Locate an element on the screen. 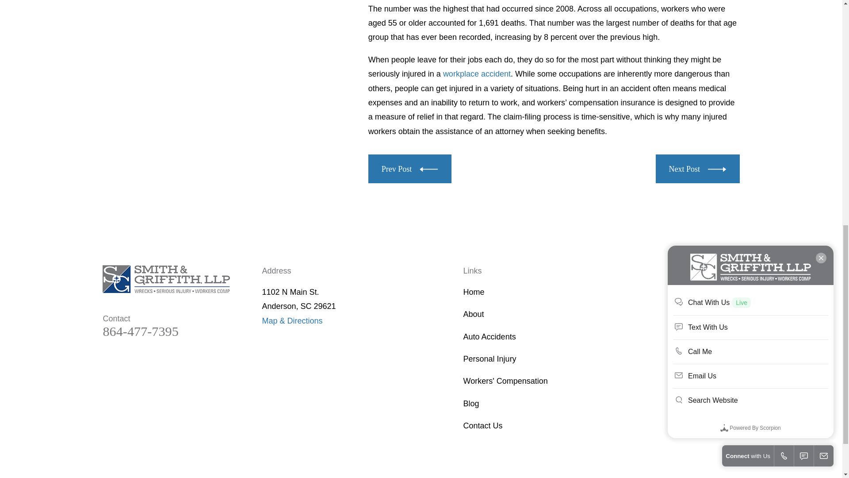  Twitter is located at coordinates (707, 294).